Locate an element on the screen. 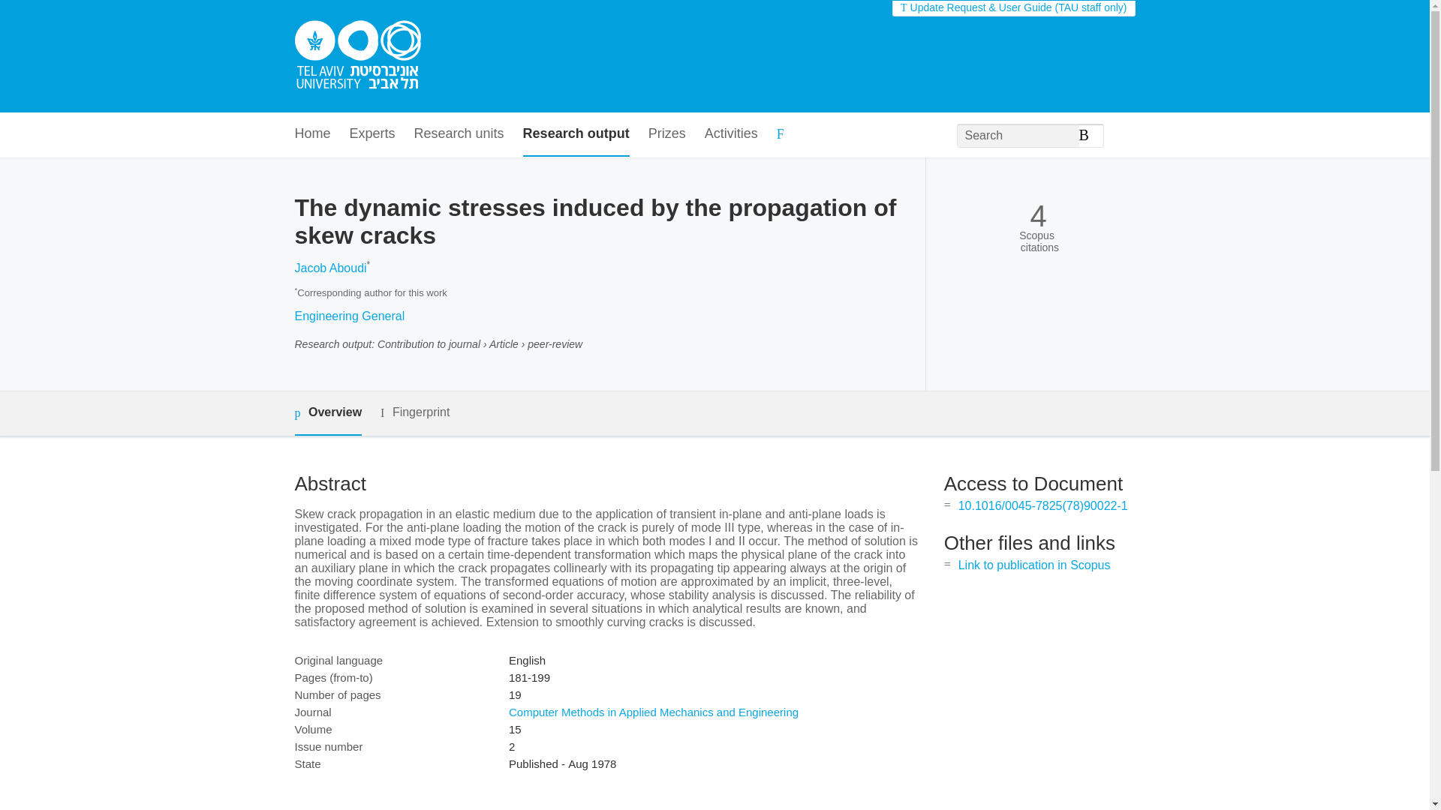 This screenshot has width=1441, height=810. Research output is located at coordinates (576, 135).